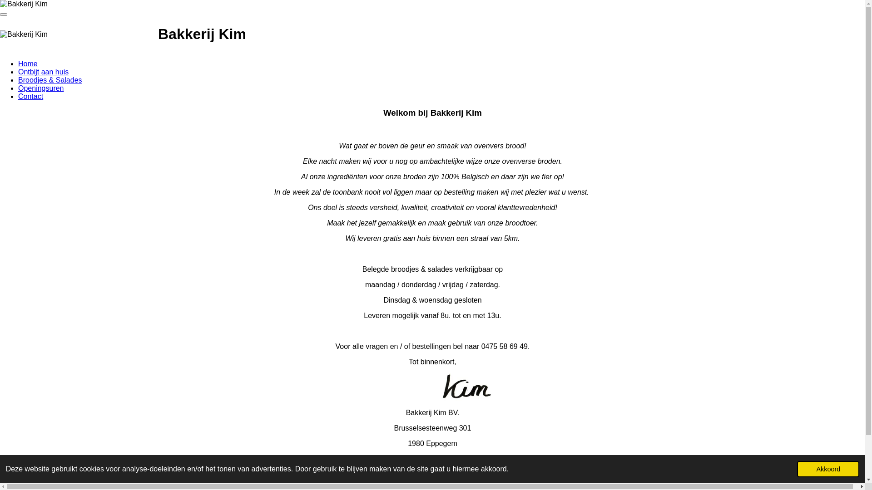  I want to click on Home, so click(28, 64).